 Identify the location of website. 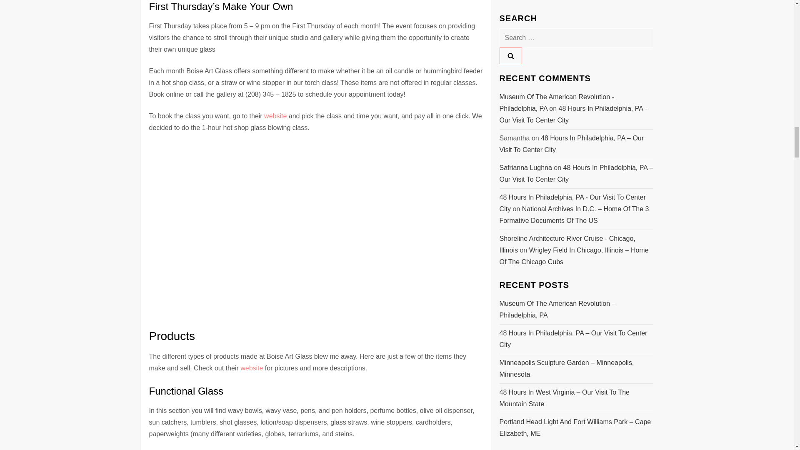
(275, 116).